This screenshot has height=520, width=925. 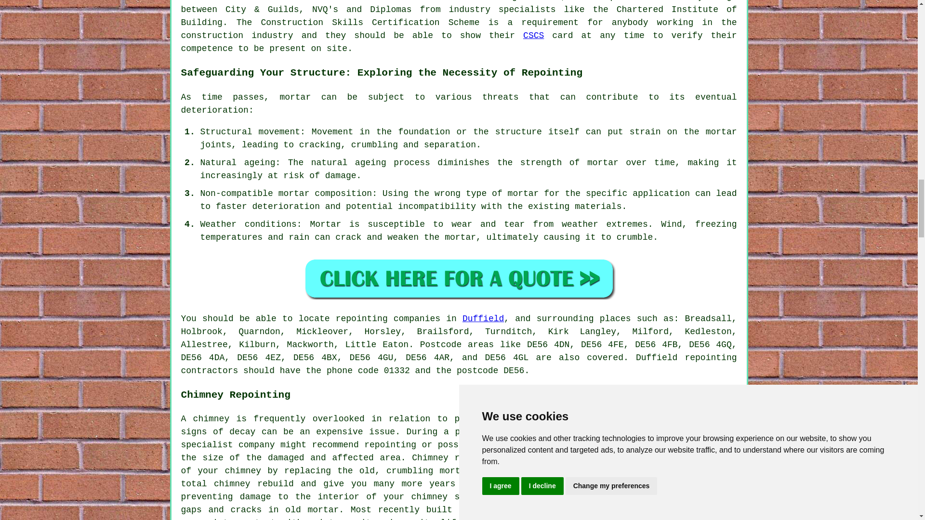 What do you see at coordinates (390, 445) in the screenshot?
I see `repointing` at bounding box center [390, 445].